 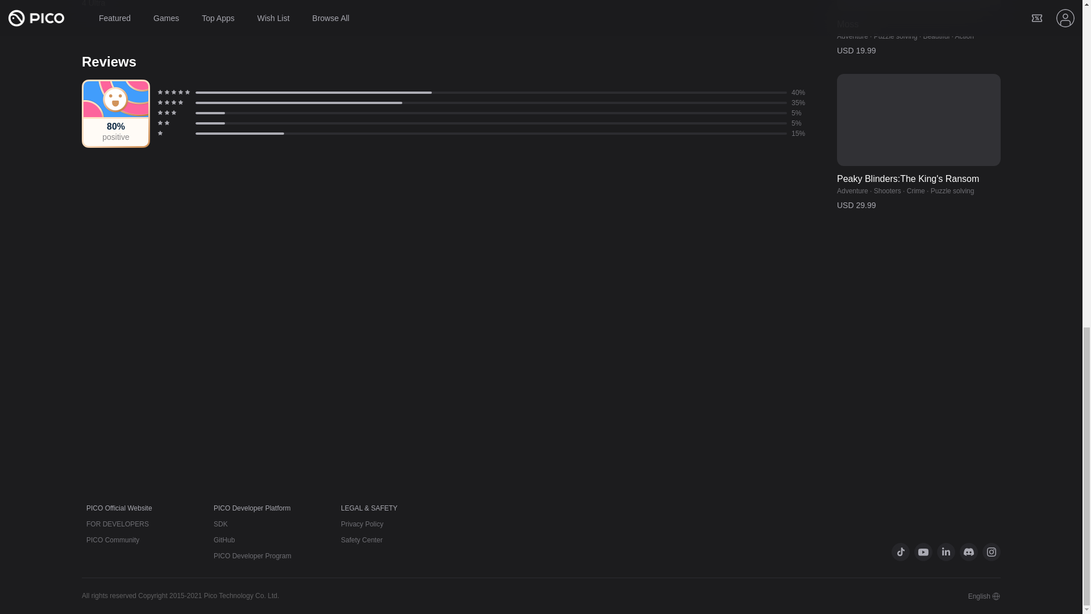 I want to click on No. 8 Paid, so click(x=918, y=6).